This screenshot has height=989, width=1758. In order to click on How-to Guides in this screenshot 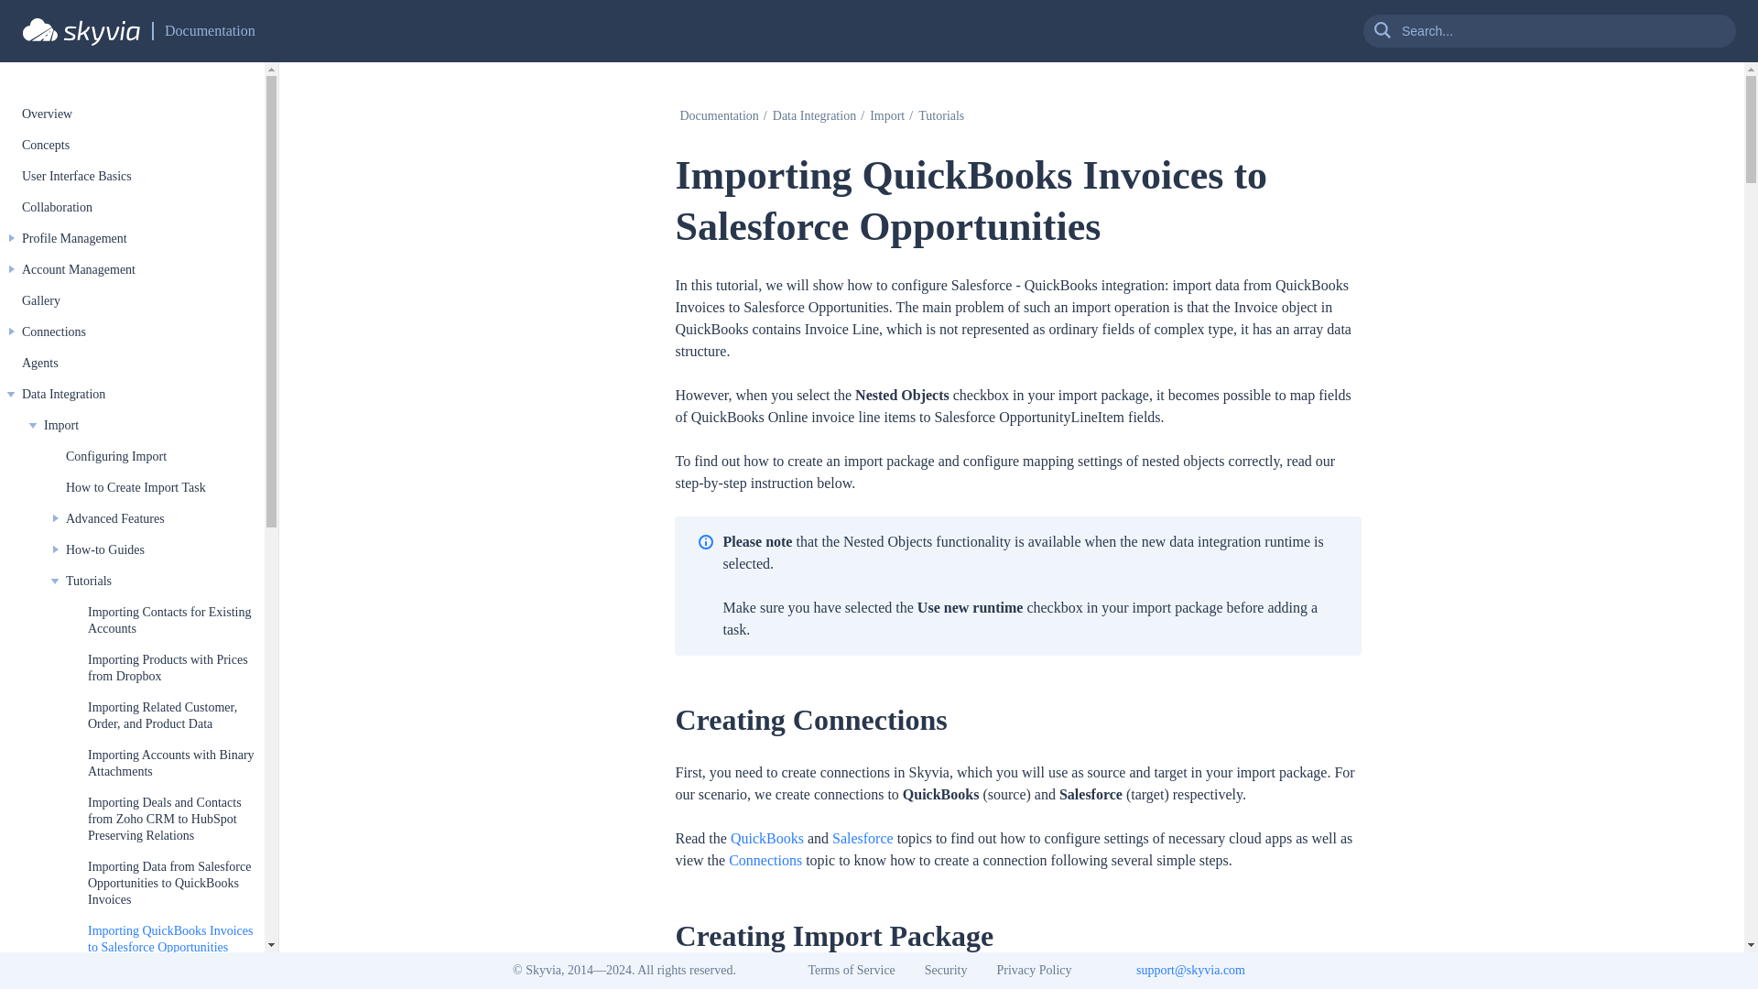, I will do `click(104, 549)`.